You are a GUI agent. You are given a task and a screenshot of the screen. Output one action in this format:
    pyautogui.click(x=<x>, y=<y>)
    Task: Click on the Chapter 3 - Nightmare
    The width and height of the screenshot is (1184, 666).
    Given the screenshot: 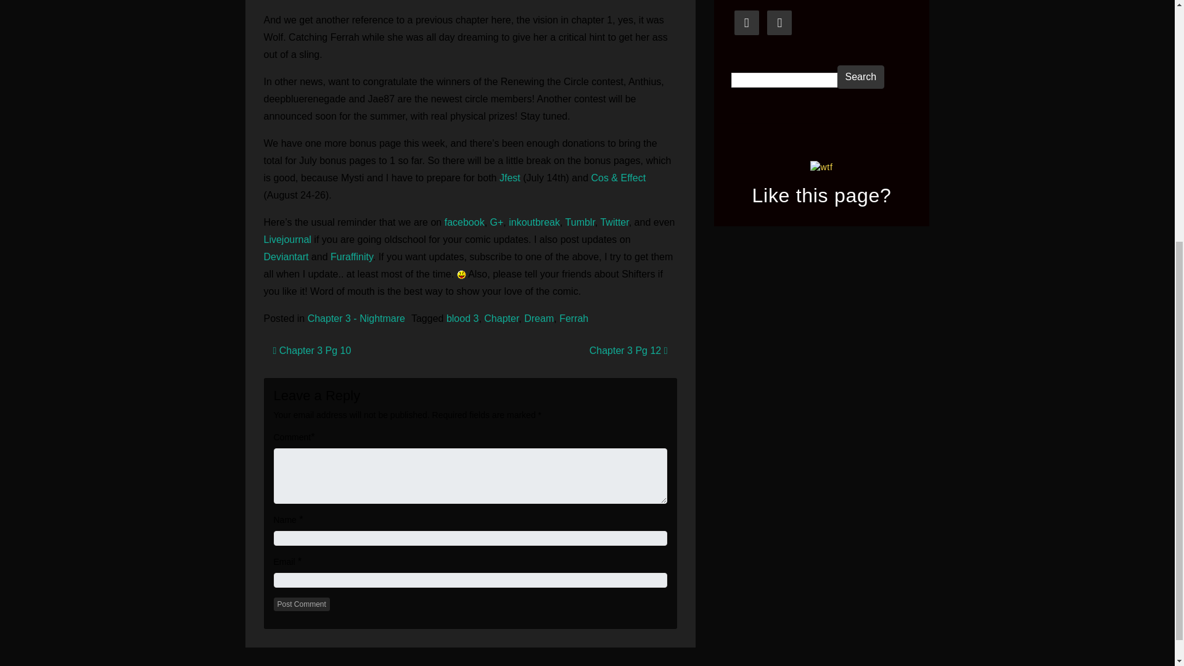 What is the action you would take?
    pyautogui.click(x=356, y=318)
    